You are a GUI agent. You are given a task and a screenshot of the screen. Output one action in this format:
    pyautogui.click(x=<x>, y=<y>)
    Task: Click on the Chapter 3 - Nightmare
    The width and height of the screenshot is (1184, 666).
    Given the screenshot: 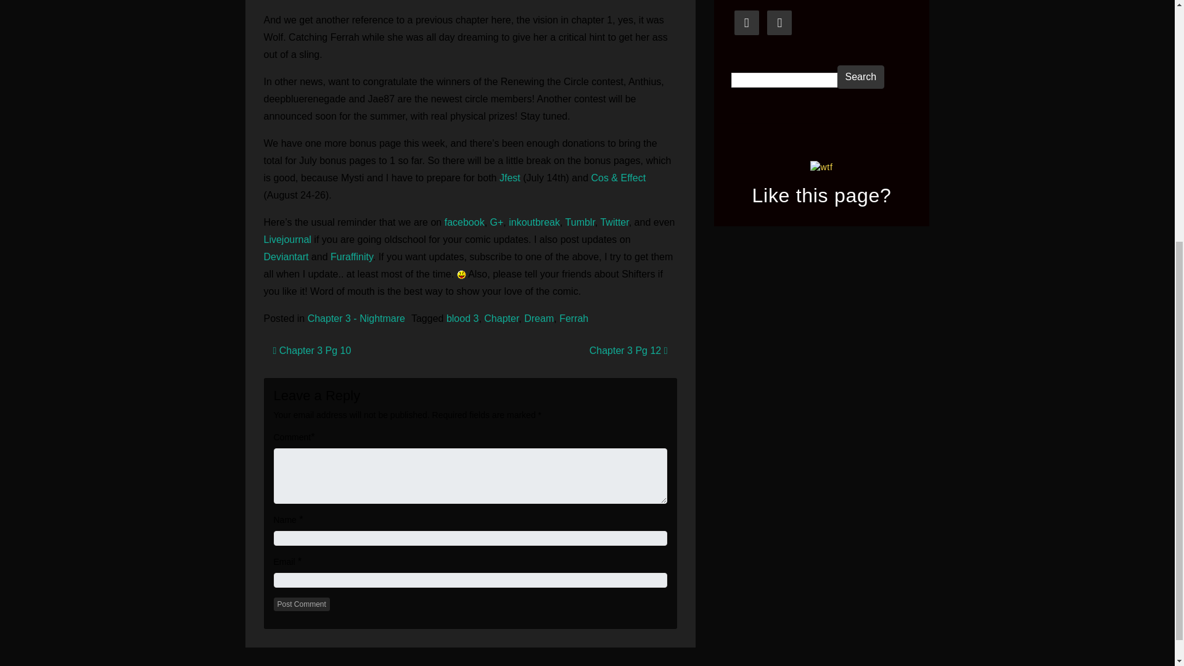 What is the action you would take?
    pyautogui.click(x=356, y=318)
    